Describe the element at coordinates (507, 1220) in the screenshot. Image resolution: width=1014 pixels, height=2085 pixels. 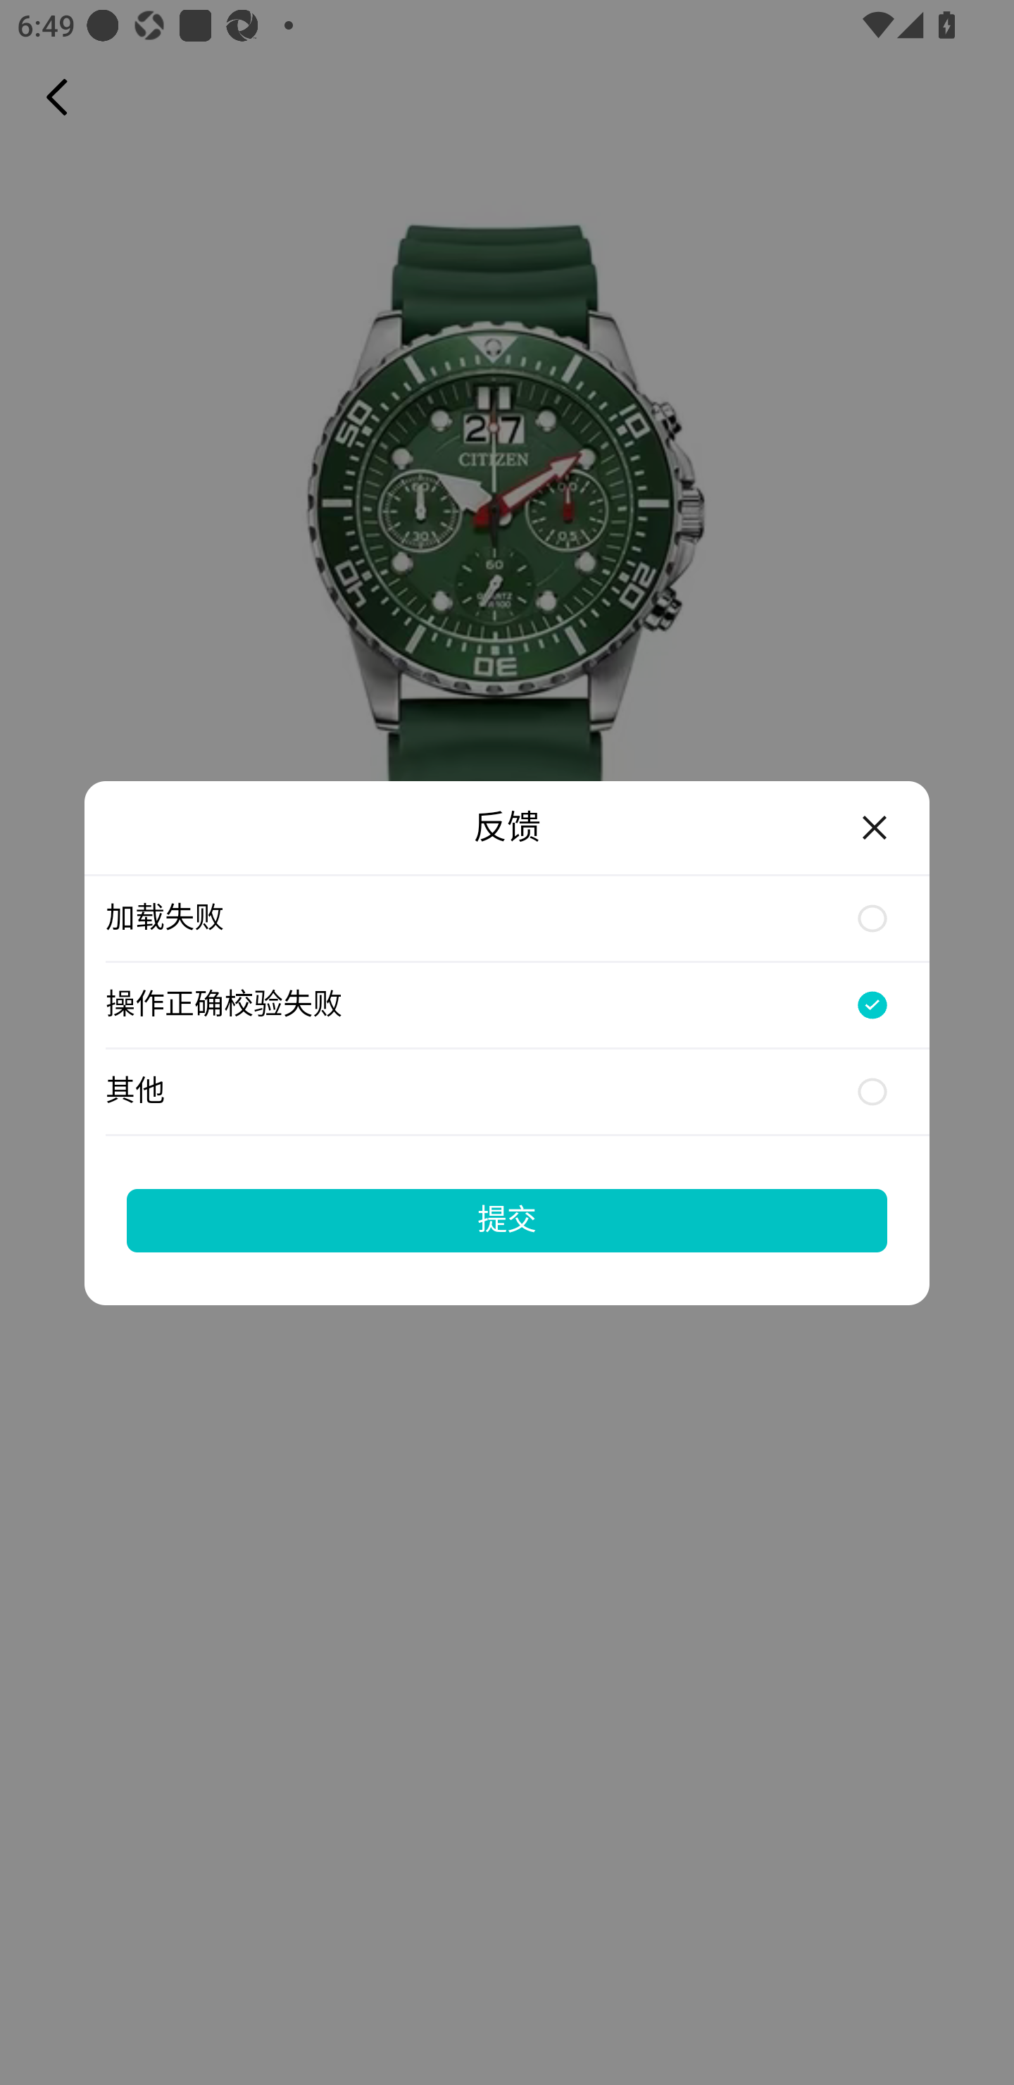
I see `提交` at that location.